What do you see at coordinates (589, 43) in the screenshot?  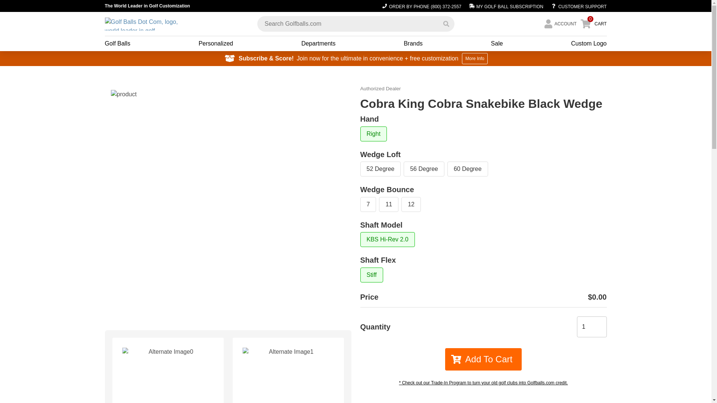 I see `Custom Logo` at bounding box center [589, 43].